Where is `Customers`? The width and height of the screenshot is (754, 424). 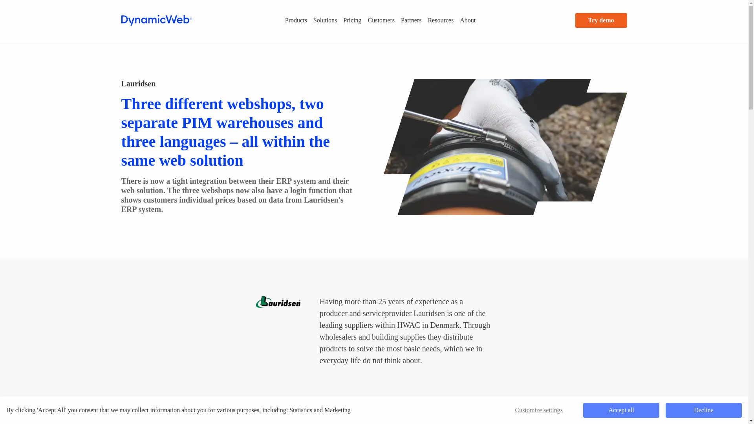
Customers is located at coordinates (381, 20).